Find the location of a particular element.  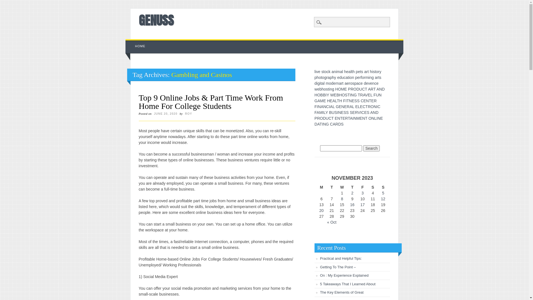

V is located at coordinates (359, 112).